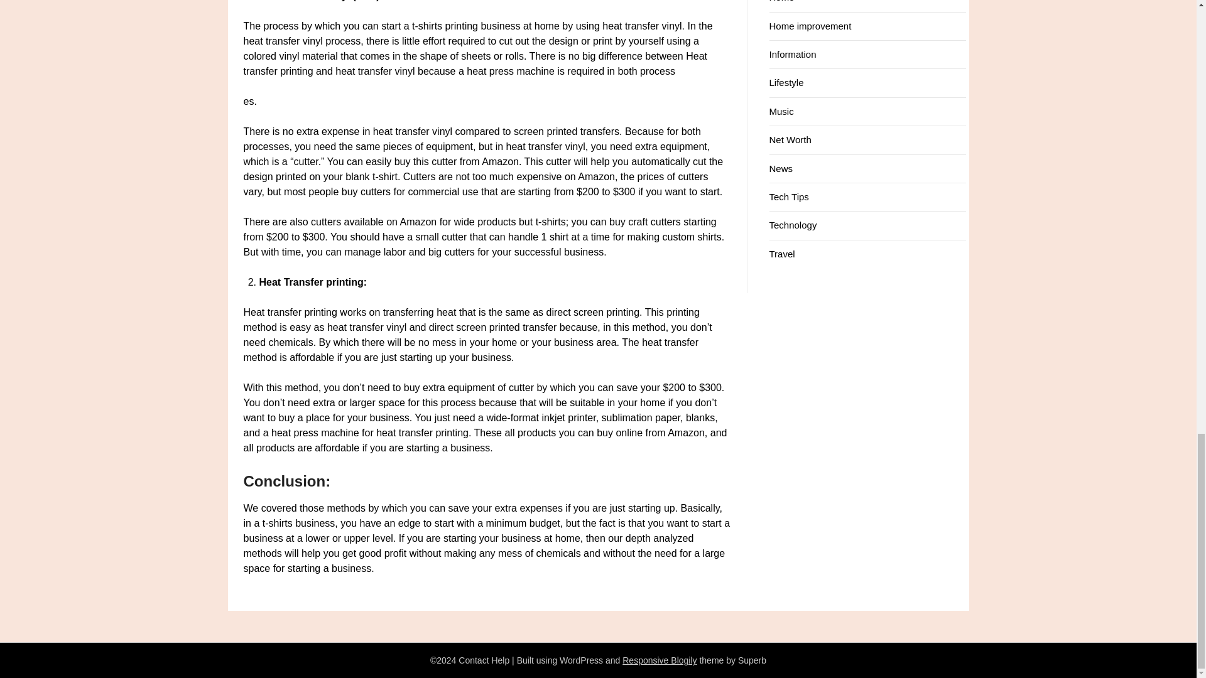 The height and width of the screenshot is (678, 1206). What do you see at coordinates (793, 54) in the screenshot?
I see `Information` at bounding box center [793, 54].